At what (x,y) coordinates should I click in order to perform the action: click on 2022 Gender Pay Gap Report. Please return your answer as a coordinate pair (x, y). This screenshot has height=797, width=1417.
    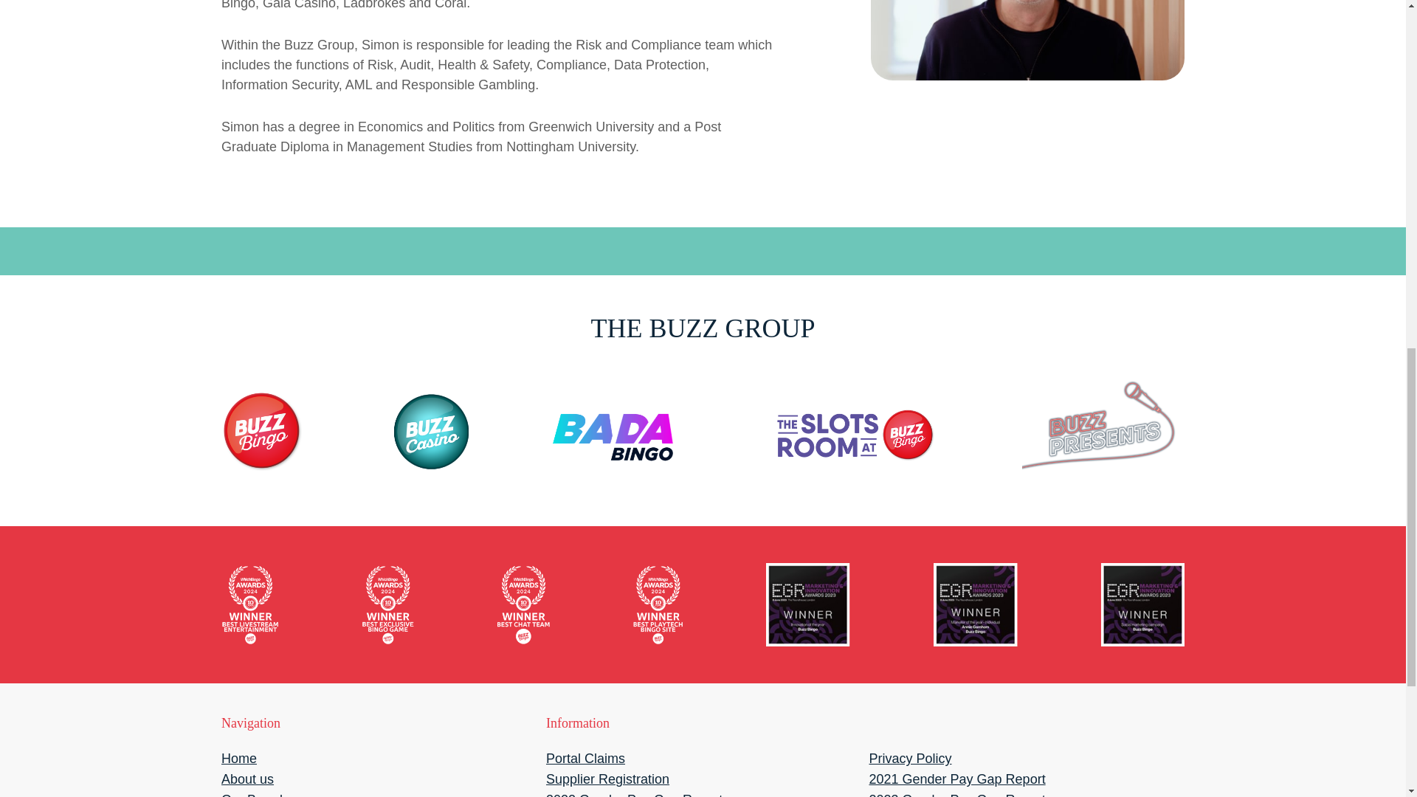
    Looking at the image, I should click on (634, 794).